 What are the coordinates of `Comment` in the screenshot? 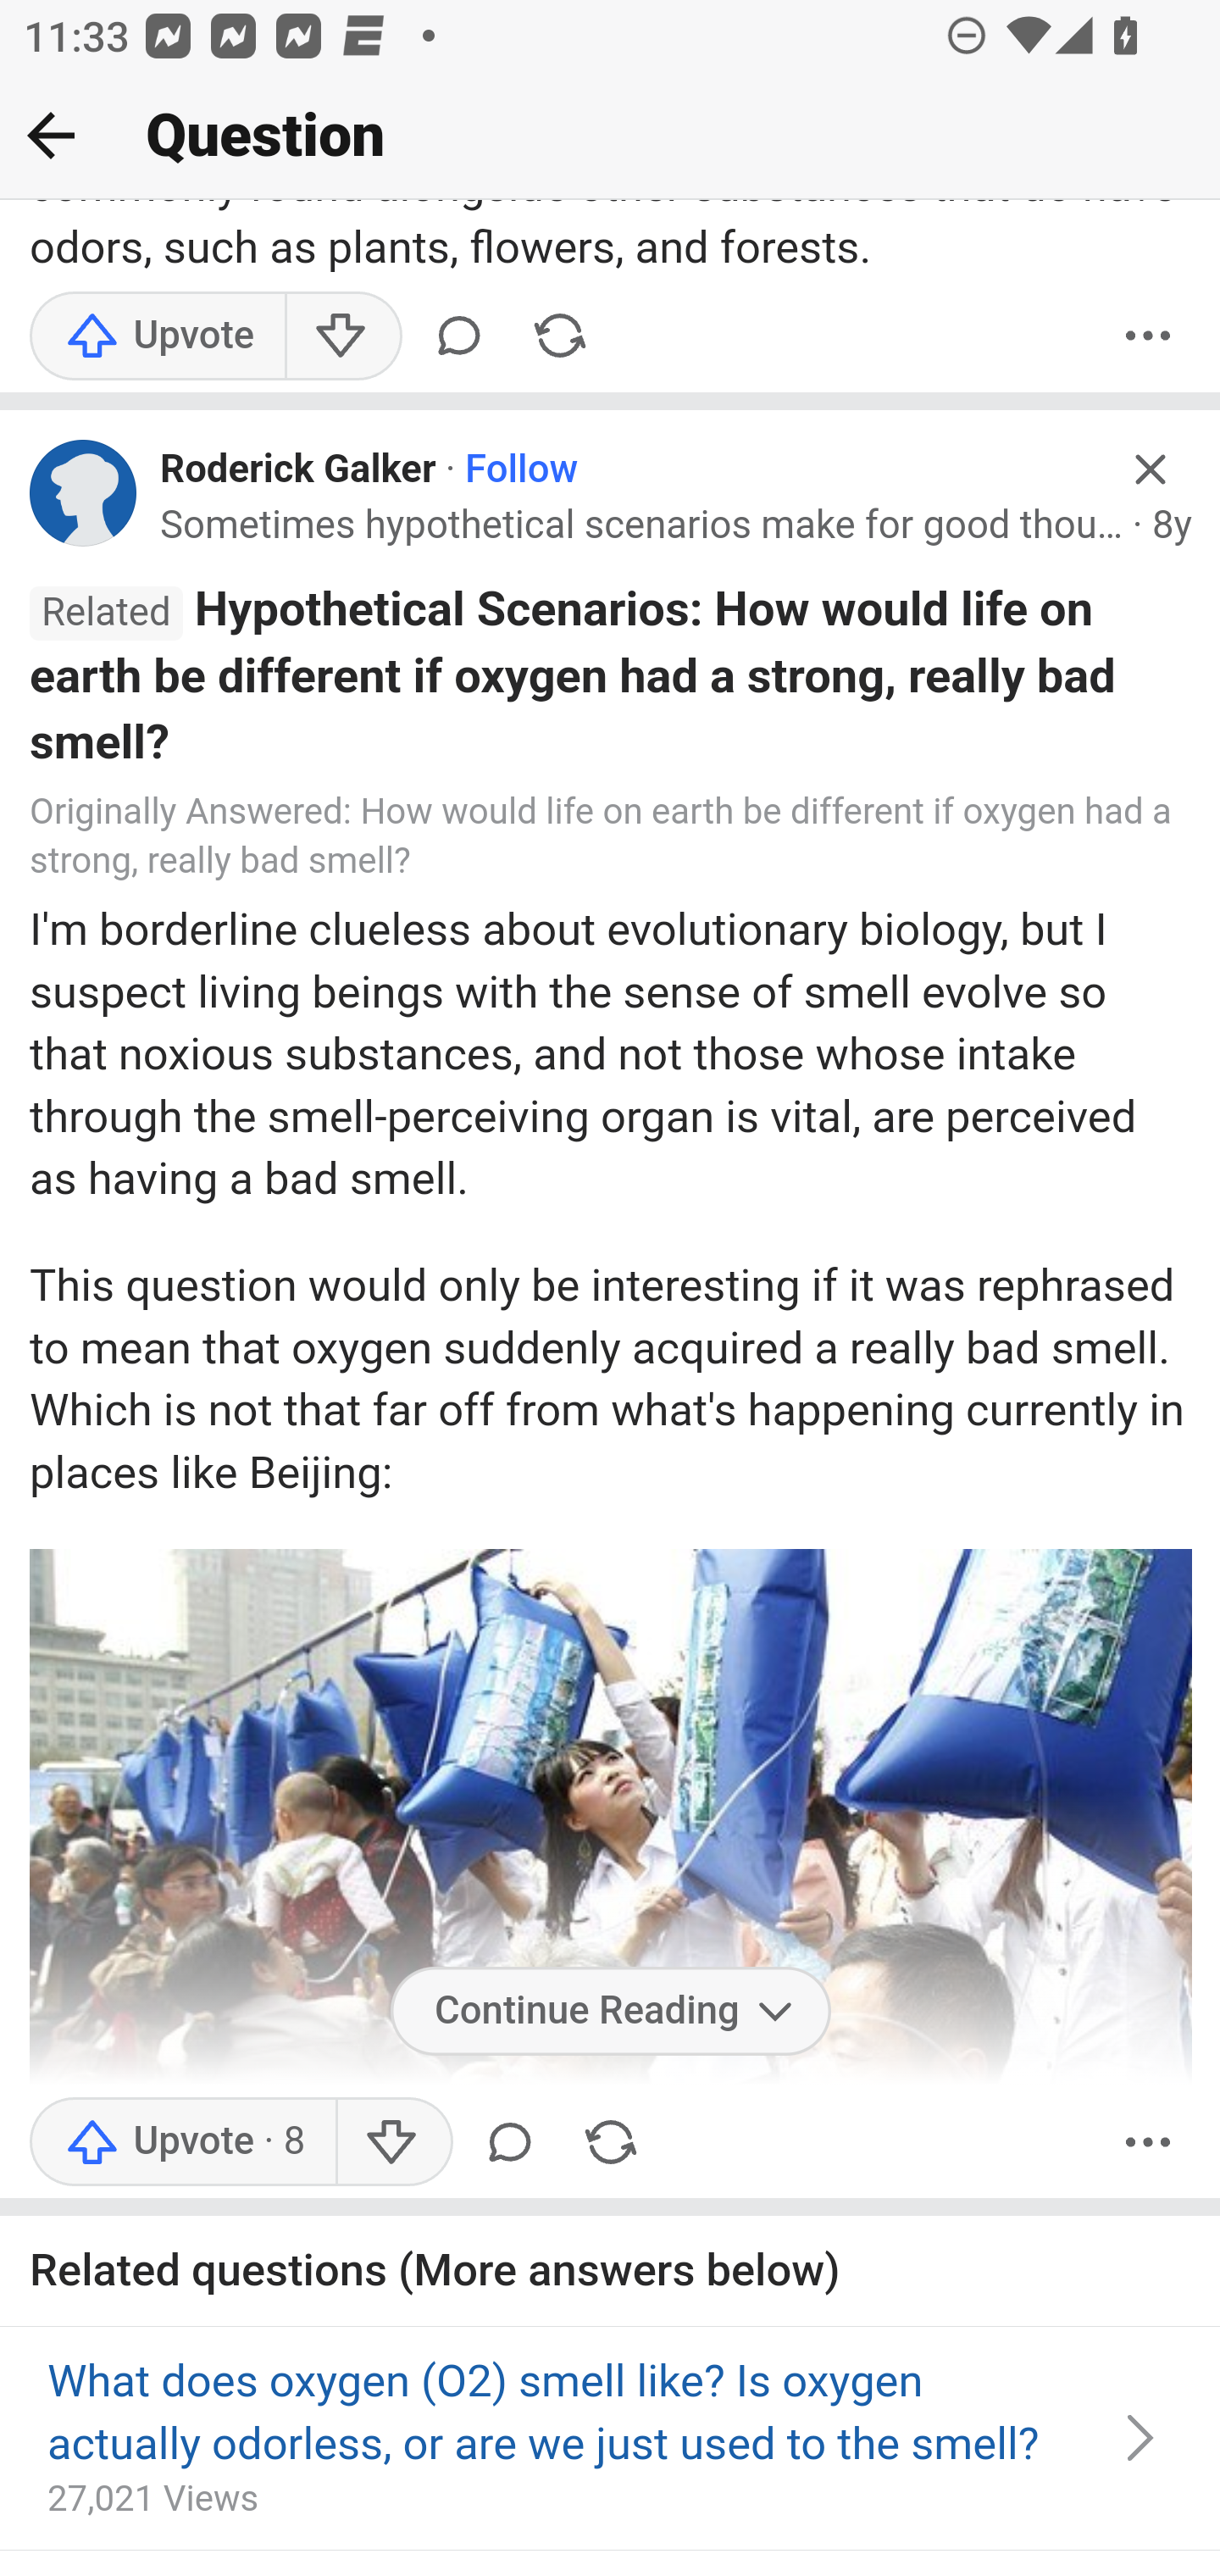 It's located at (457, 337).